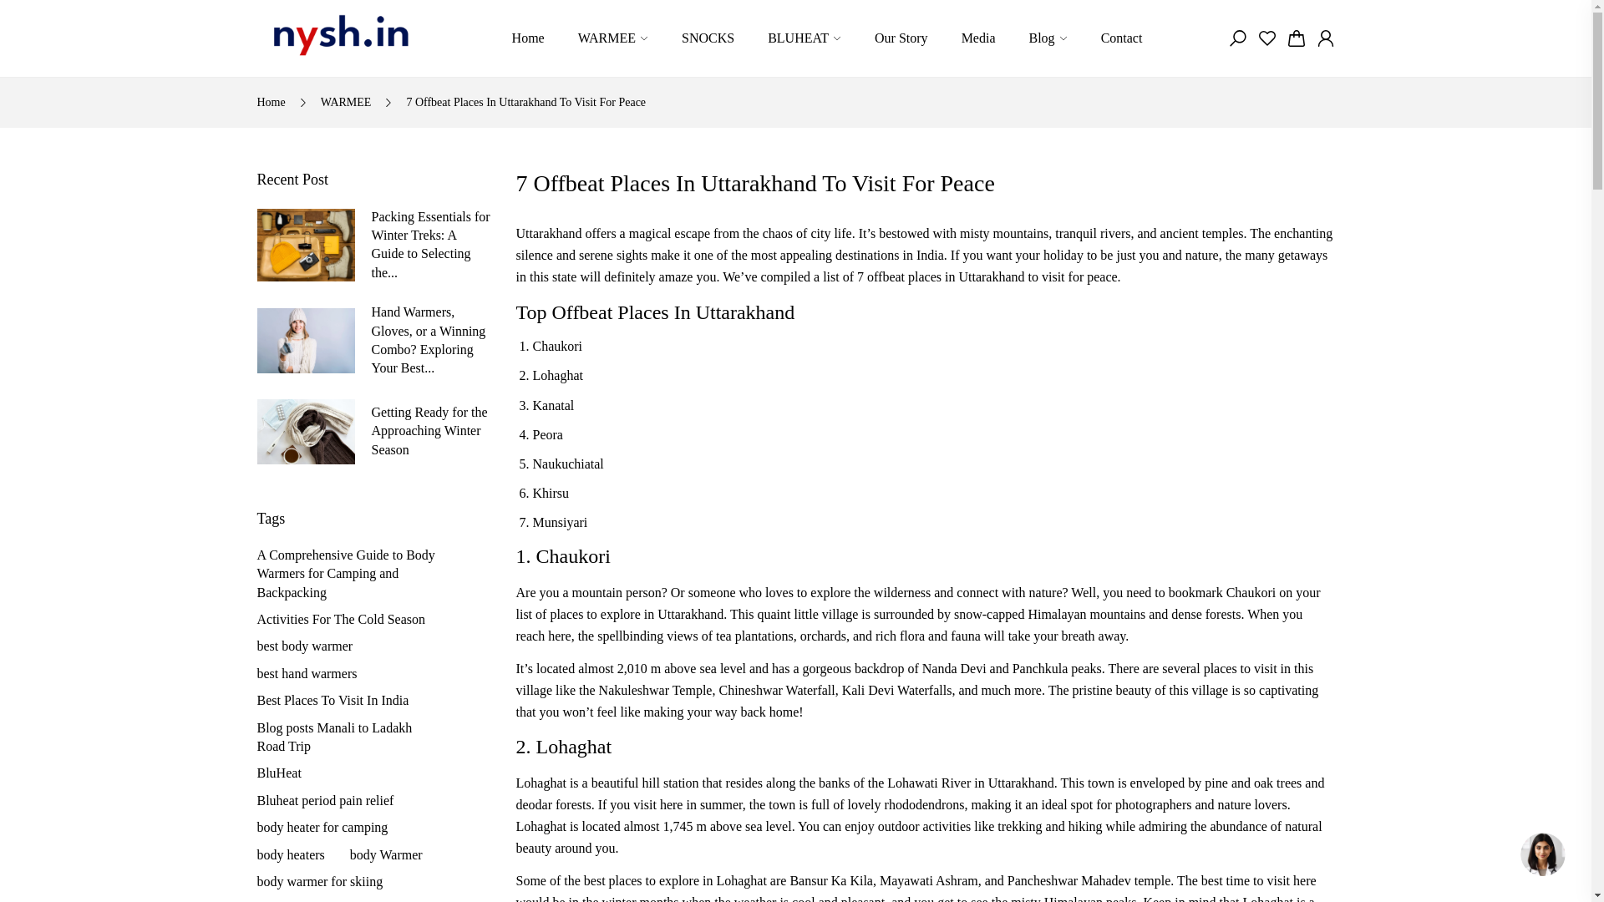 The width and height of the screenshot is (1604, 902). What do you see at coordinates (901, 38) in the screenshot?
I see `Our Story` at bounding box center [901, 38].